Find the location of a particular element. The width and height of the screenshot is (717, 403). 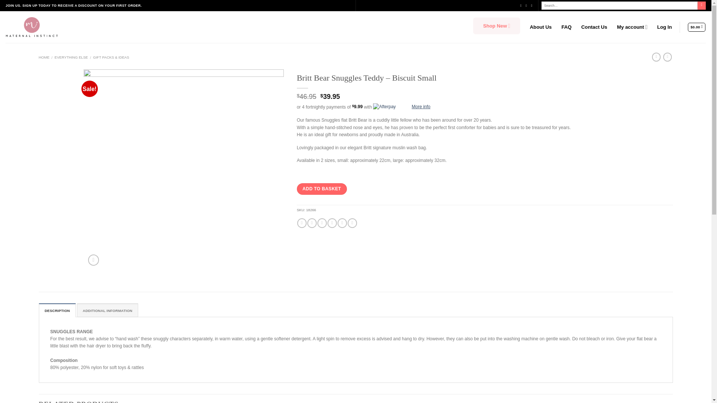

Basket is located at coordinates (696, 27).